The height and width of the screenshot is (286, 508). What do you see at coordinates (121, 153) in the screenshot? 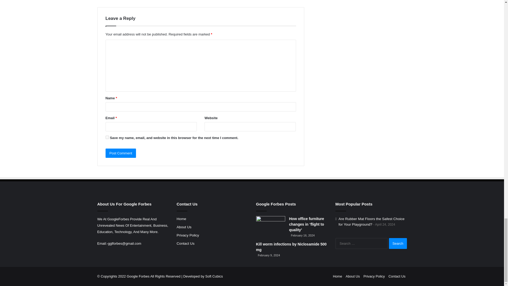
I see `Post Comment` at bounding box center [121, 153].